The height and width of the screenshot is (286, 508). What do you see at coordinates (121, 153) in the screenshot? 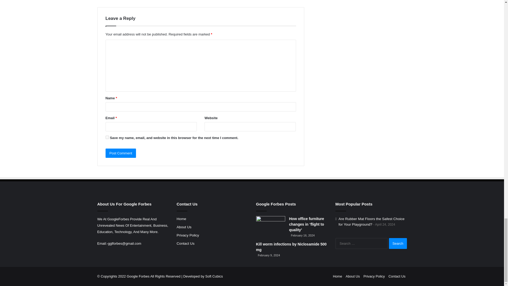
I see `Post Comment` at bounding box center [121, 153].